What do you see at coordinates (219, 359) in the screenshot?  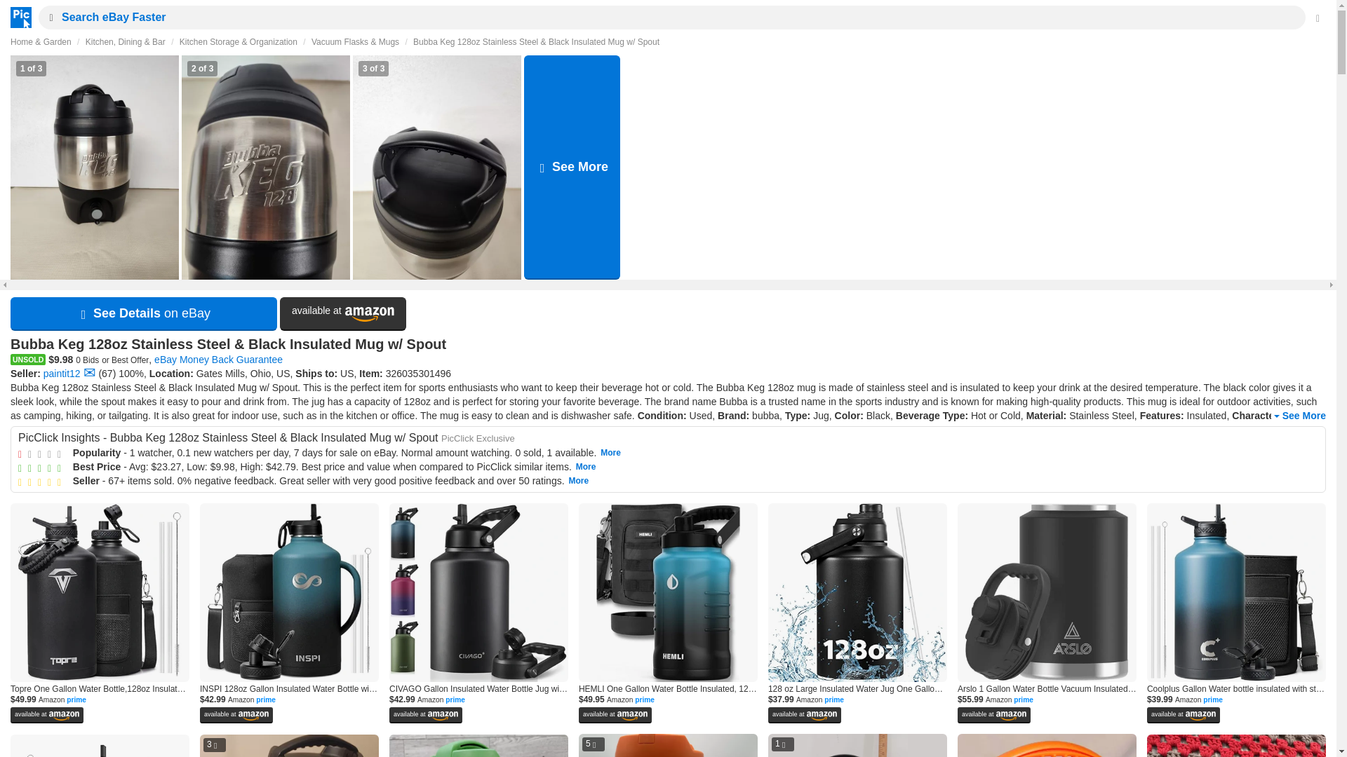 I see `eBay Money Back Guarantee` at bounding box center [219, 359].